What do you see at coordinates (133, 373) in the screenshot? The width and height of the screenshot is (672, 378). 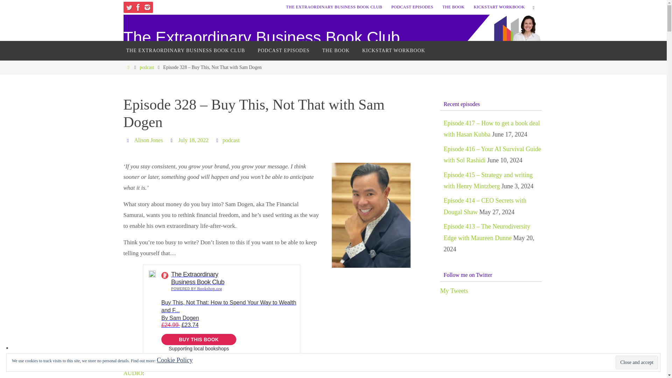 I see `AUDIO` at bounding box center [133, 373].